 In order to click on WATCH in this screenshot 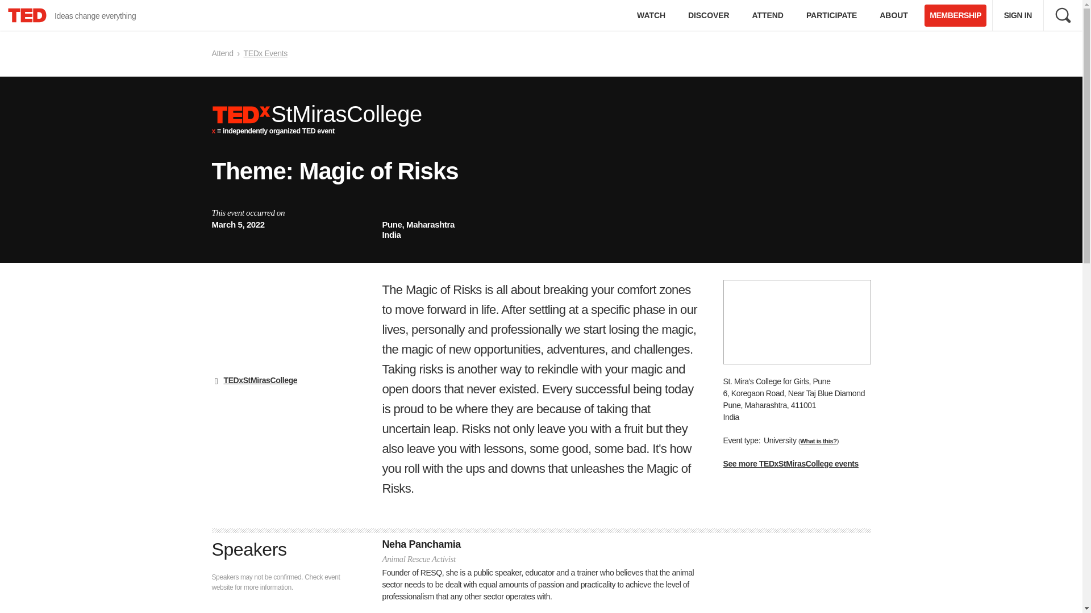, I will do `click(651, 15)`.